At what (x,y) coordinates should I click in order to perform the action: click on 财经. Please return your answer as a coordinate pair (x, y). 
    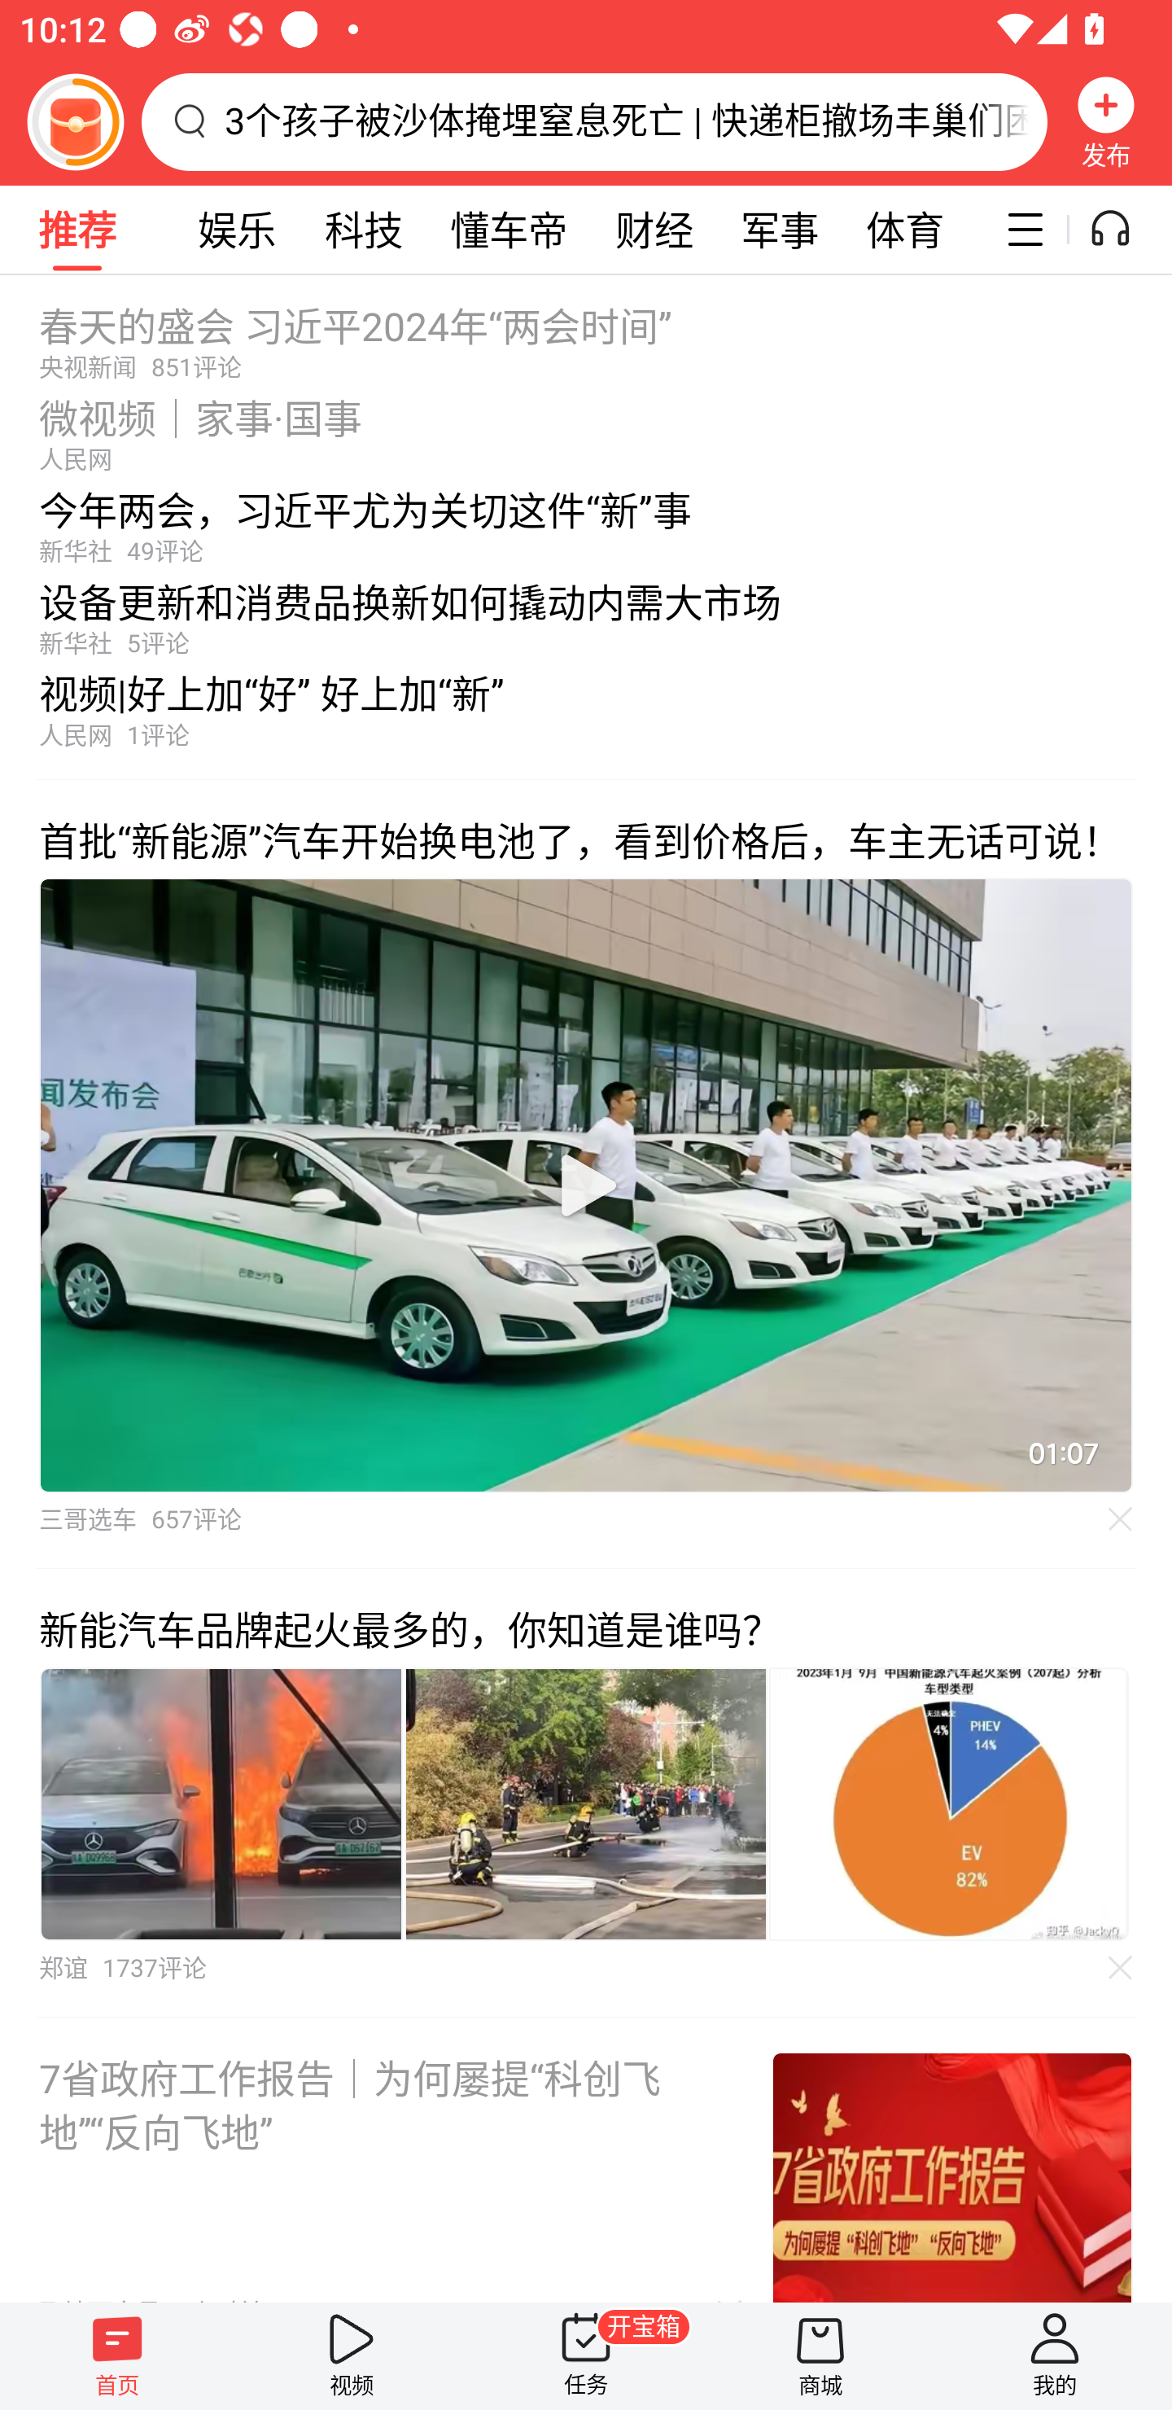
    Looking at the image, I should click on (654, 230).